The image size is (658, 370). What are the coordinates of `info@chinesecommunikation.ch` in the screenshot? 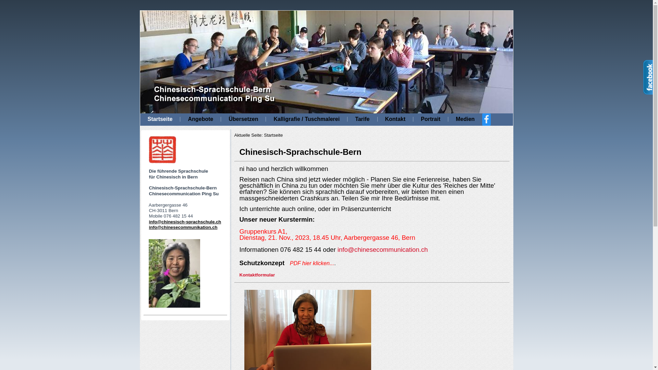 It's located at (183, 227).